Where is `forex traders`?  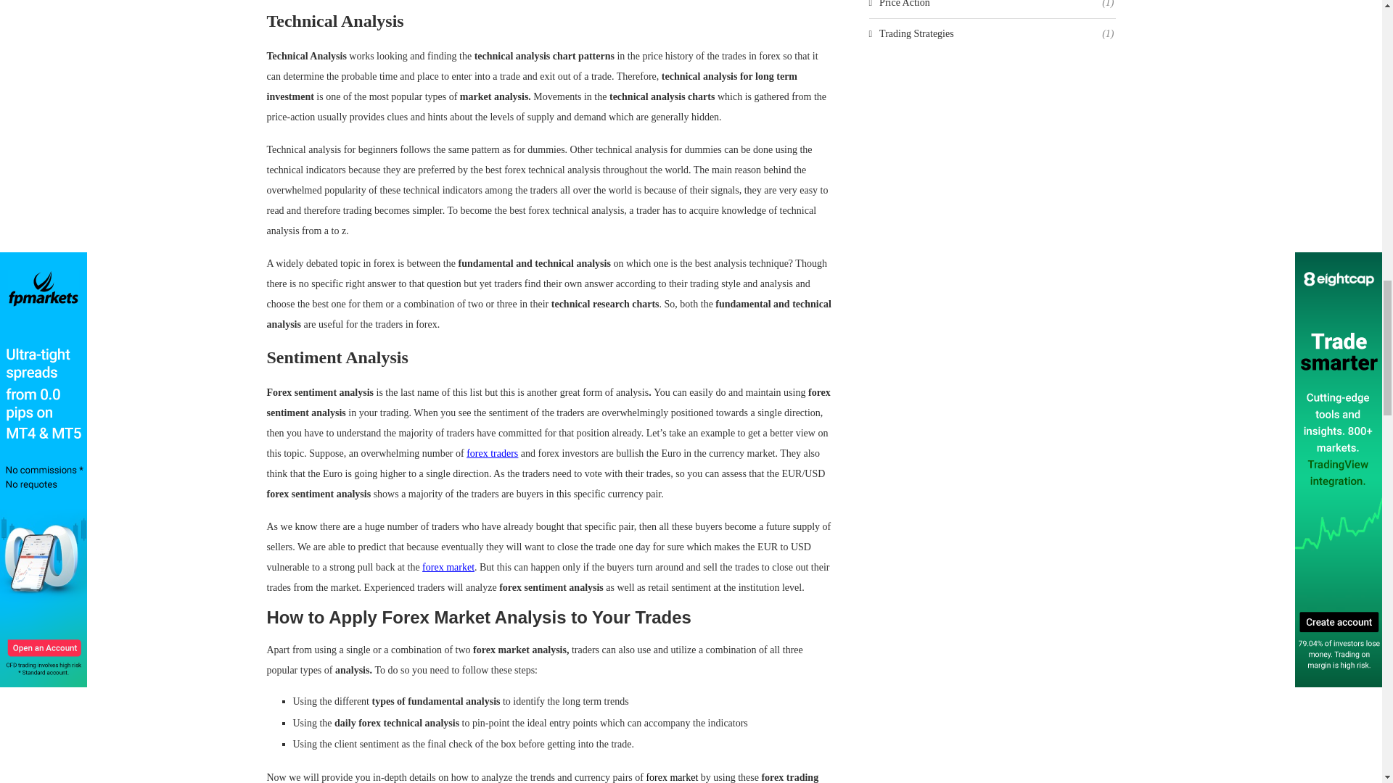 forex traders is located at coordinates (493, 452).